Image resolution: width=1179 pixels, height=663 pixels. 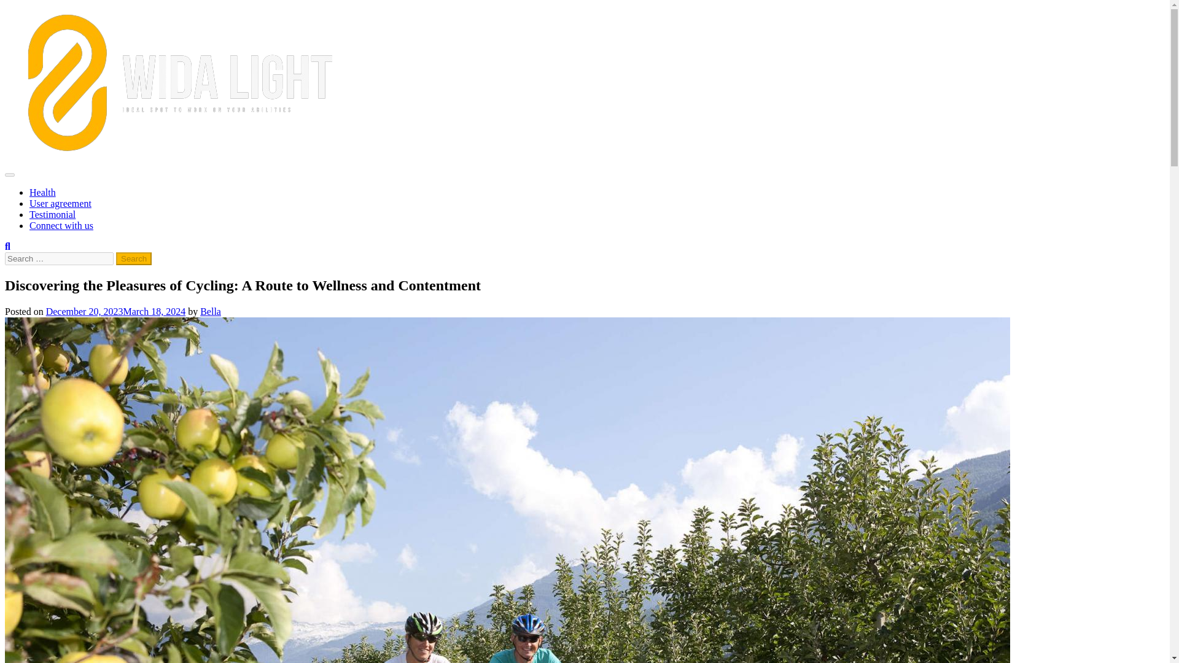 What do you see at coordinates (52, 214) in the screenshot?
I see `Testimonial` at bounding box center [52, 214].